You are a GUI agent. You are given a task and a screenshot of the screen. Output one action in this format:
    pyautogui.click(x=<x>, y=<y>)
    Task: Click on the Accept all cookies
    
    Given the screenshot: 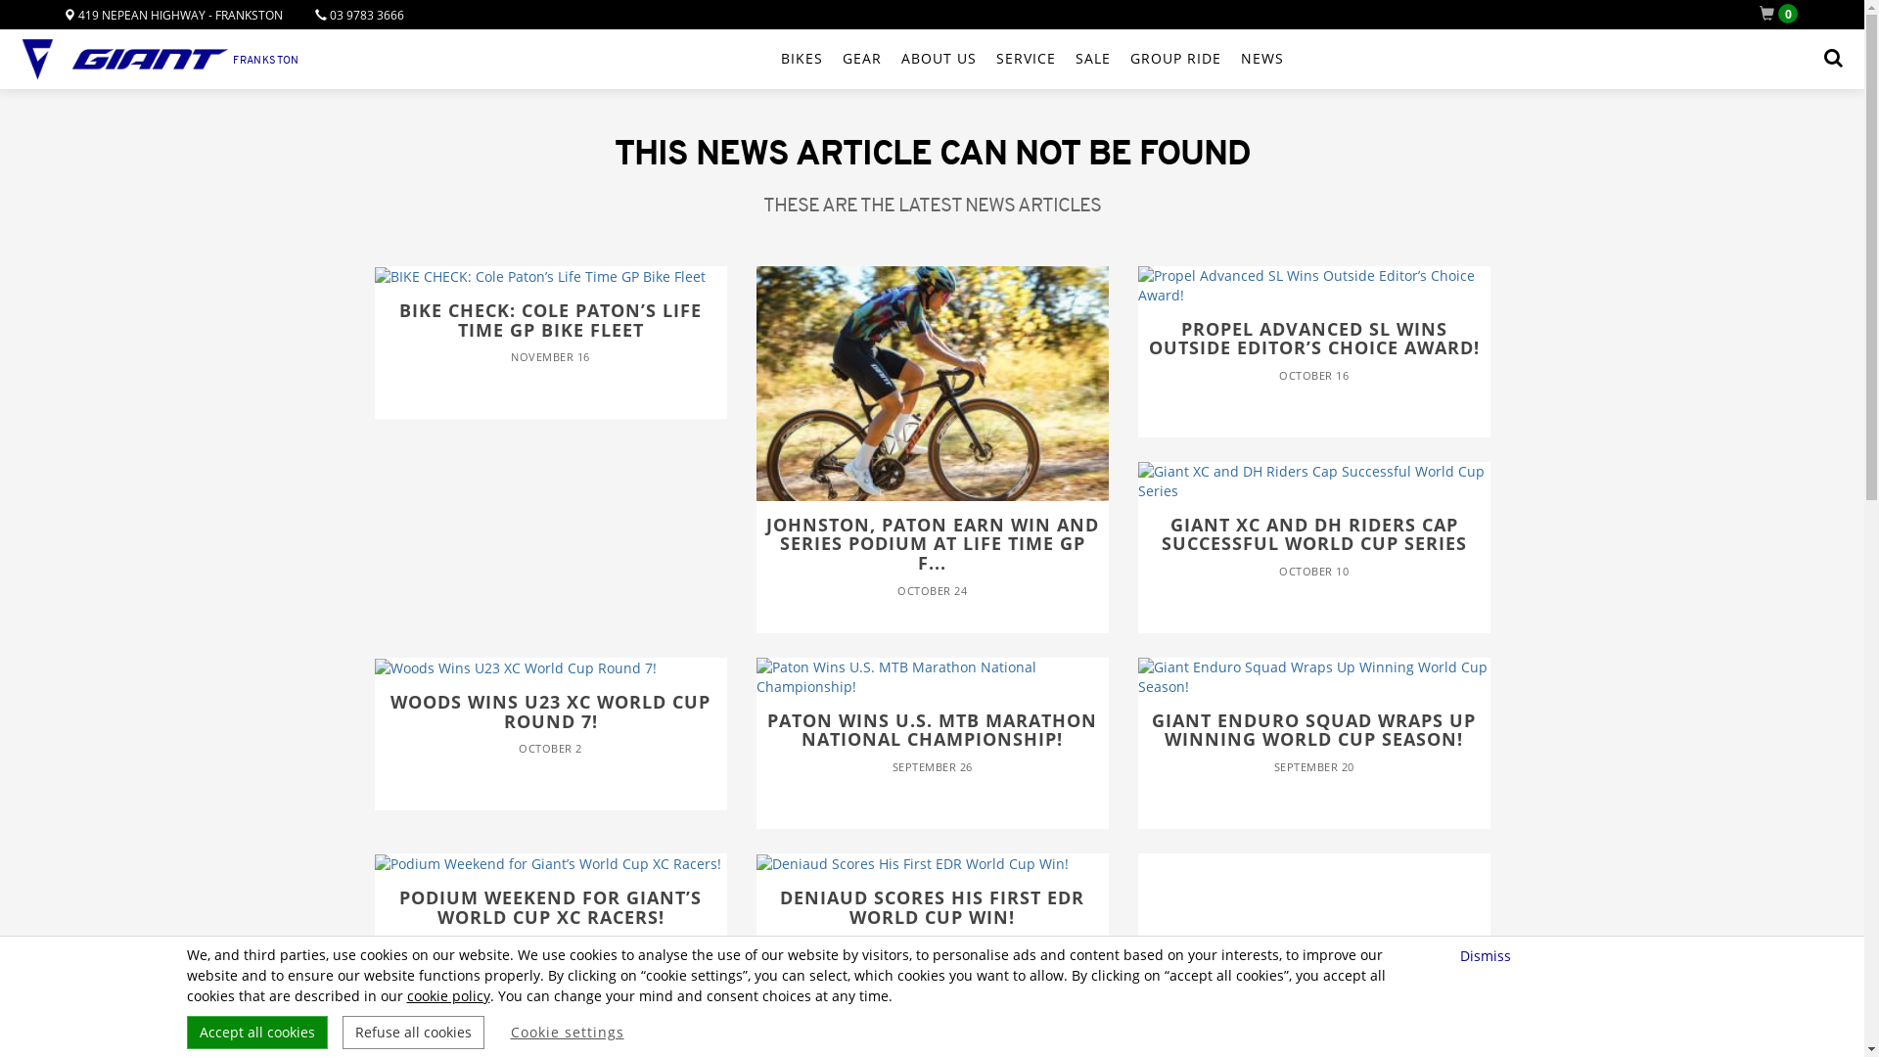 What is the action you would take?
    pyautogui.click(x=256, y=1033)
    